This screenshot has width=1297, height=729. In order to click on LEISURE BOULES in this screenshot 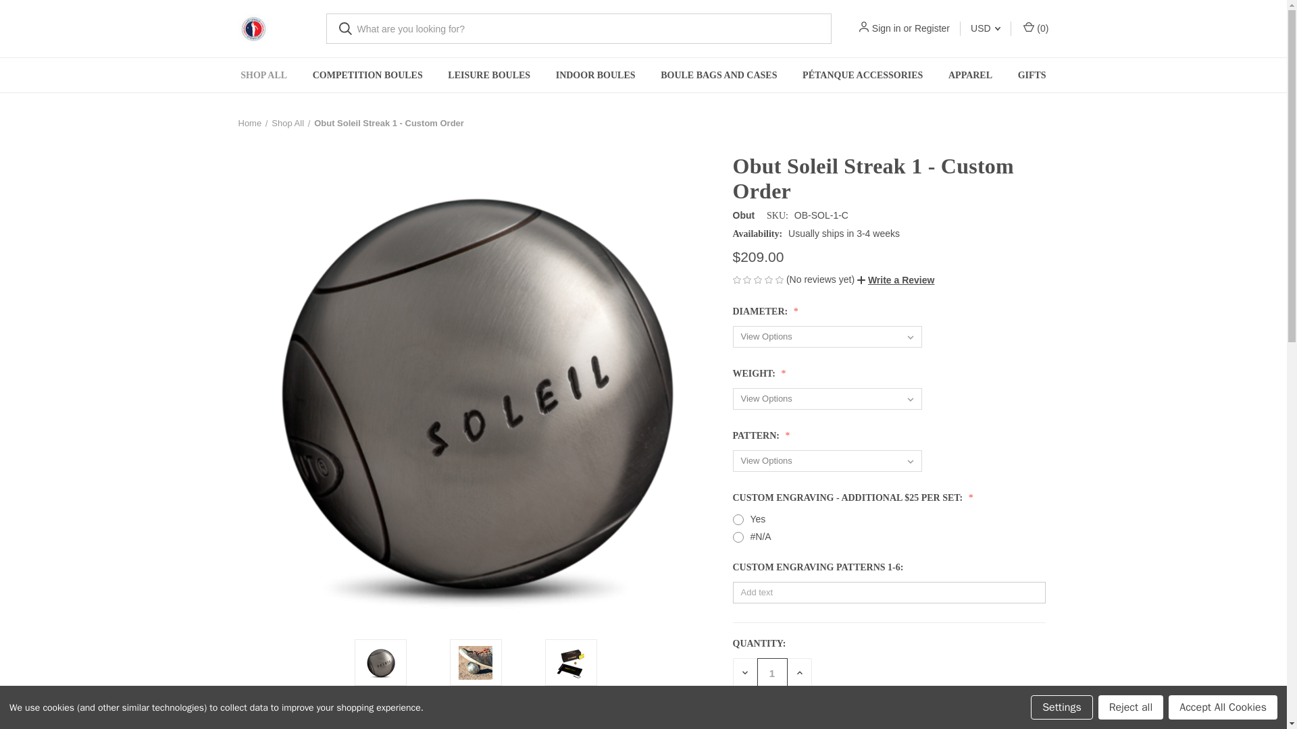, I will do `click(489, 76)`.